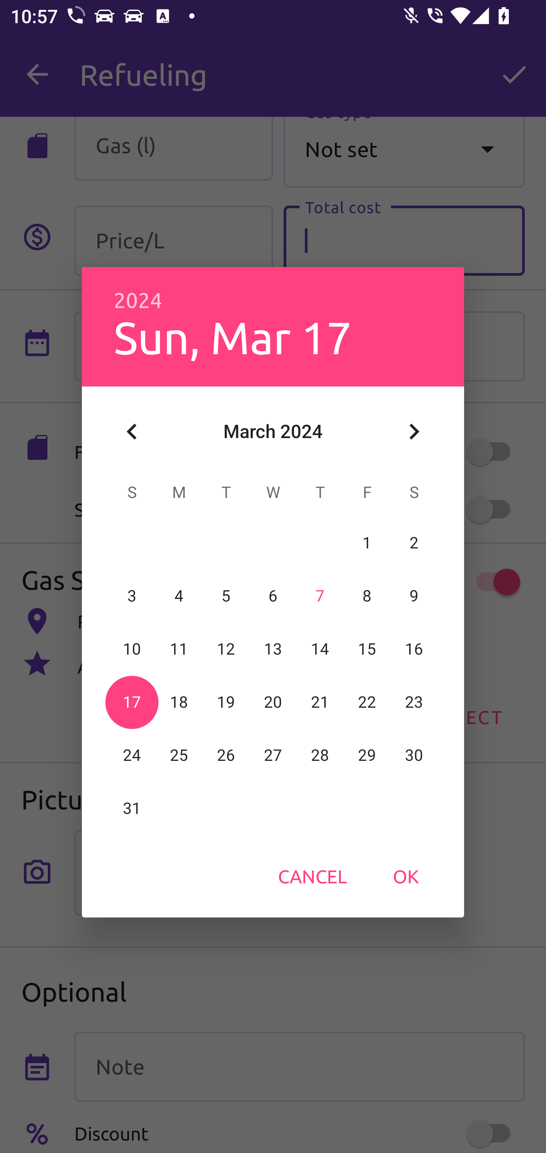 The height and width of the screenshot is (1153, 546). I want to click on Previous month, so click(132, 432).